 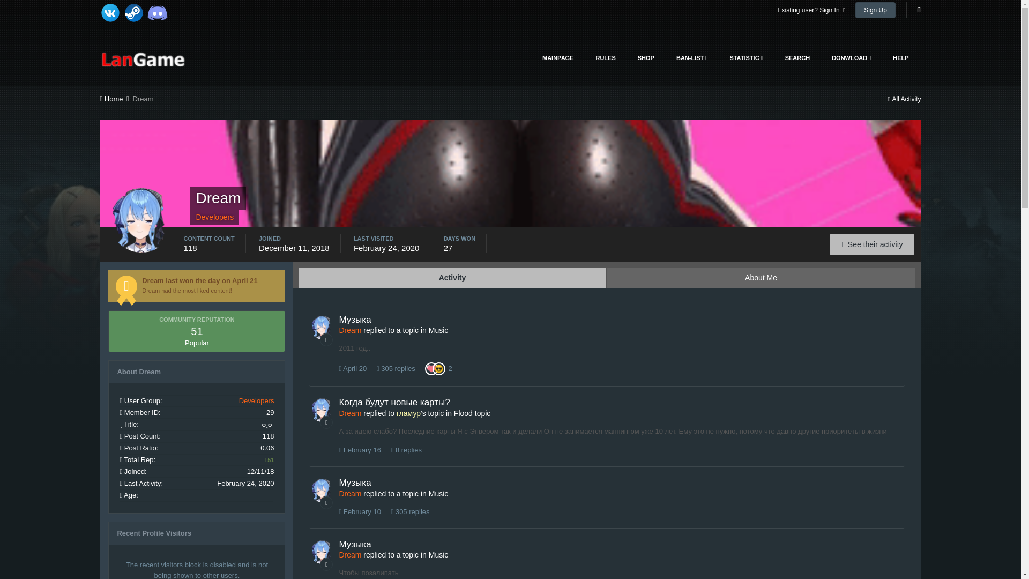 I want to click on Member's total reputation, so click(x=268, y=460).